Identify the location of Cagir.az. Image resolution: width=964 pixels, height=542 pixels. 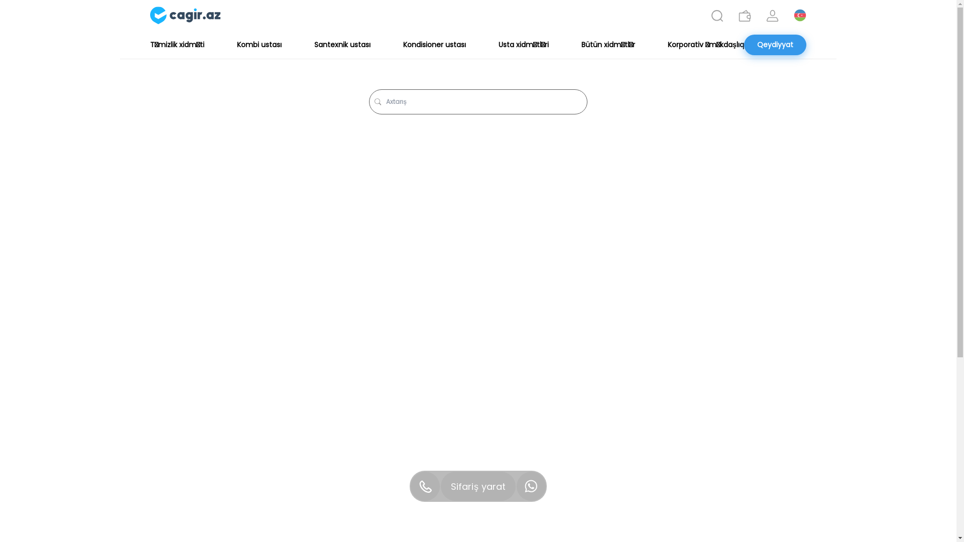
(185, 16).